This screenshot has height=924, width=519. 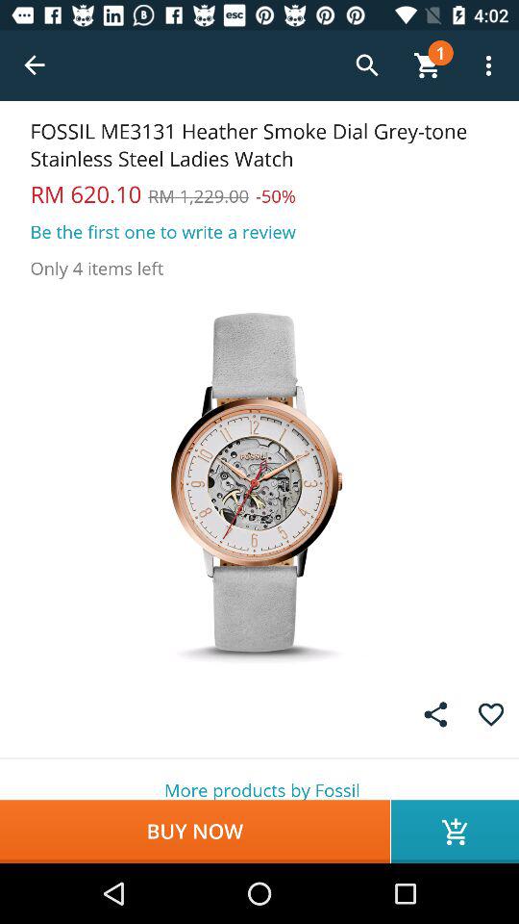 What do you see at coordinates (194, 832) in the screenshot?
I see `swipe to the buy now icon` at bounding box center [194, 832].